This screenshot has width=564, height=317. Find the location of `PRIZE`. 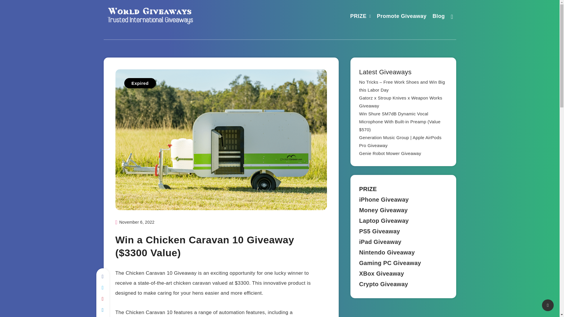

PRIZE is located at coordinates (358, 17).